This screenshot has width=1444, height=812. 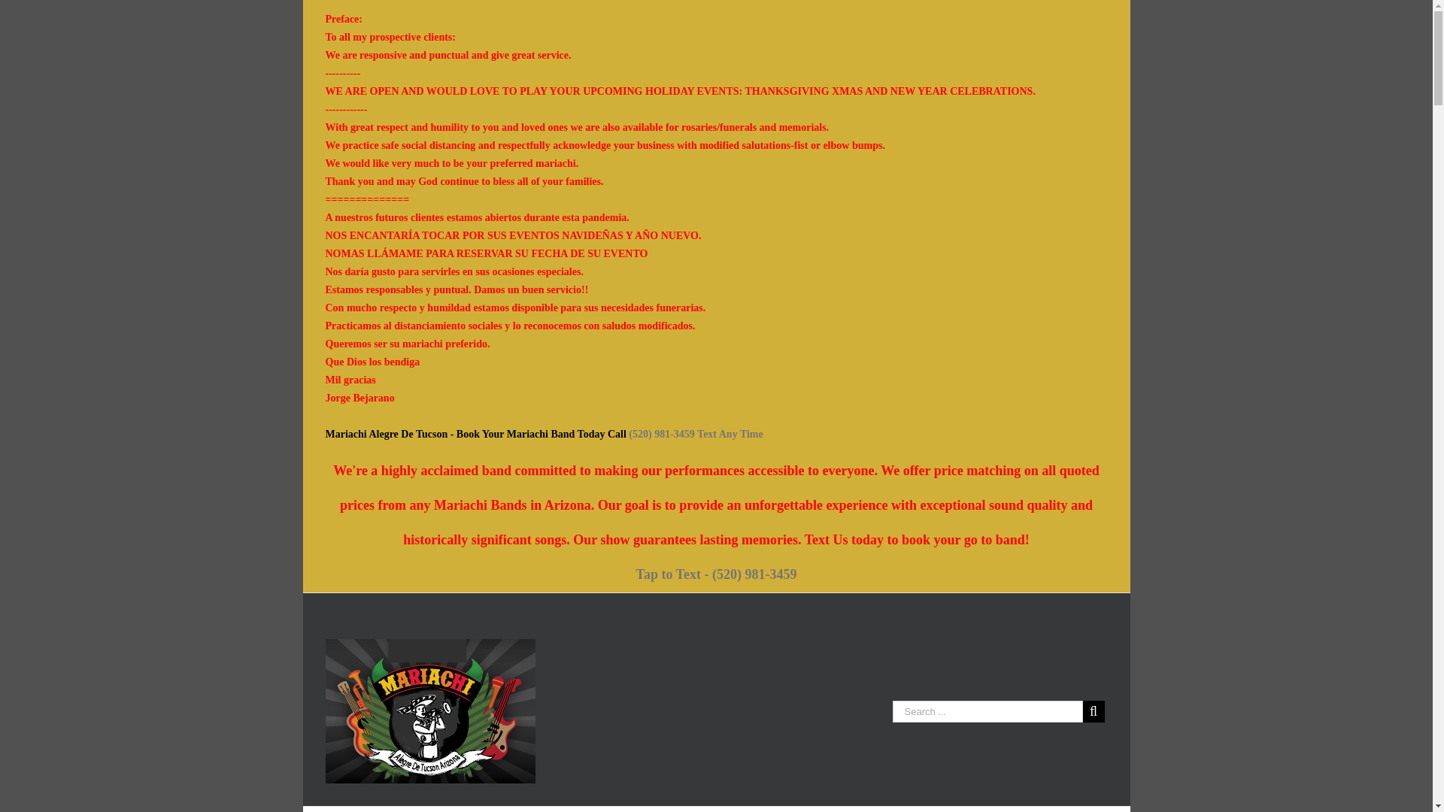 I want to click on FACEBOOK, so click(x=949, y=809).